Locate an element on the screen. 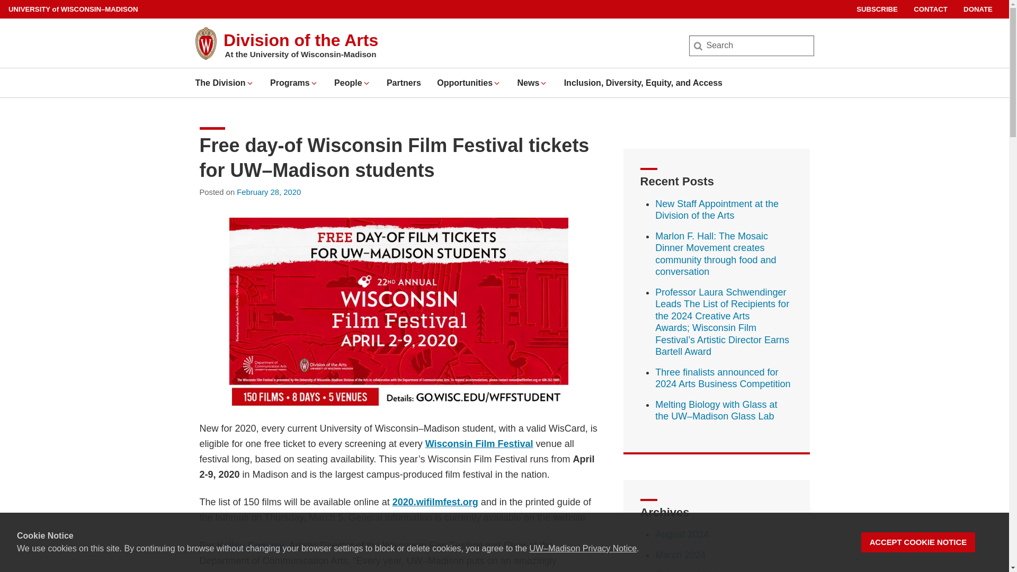  Search is located at coordinates (25, 12).